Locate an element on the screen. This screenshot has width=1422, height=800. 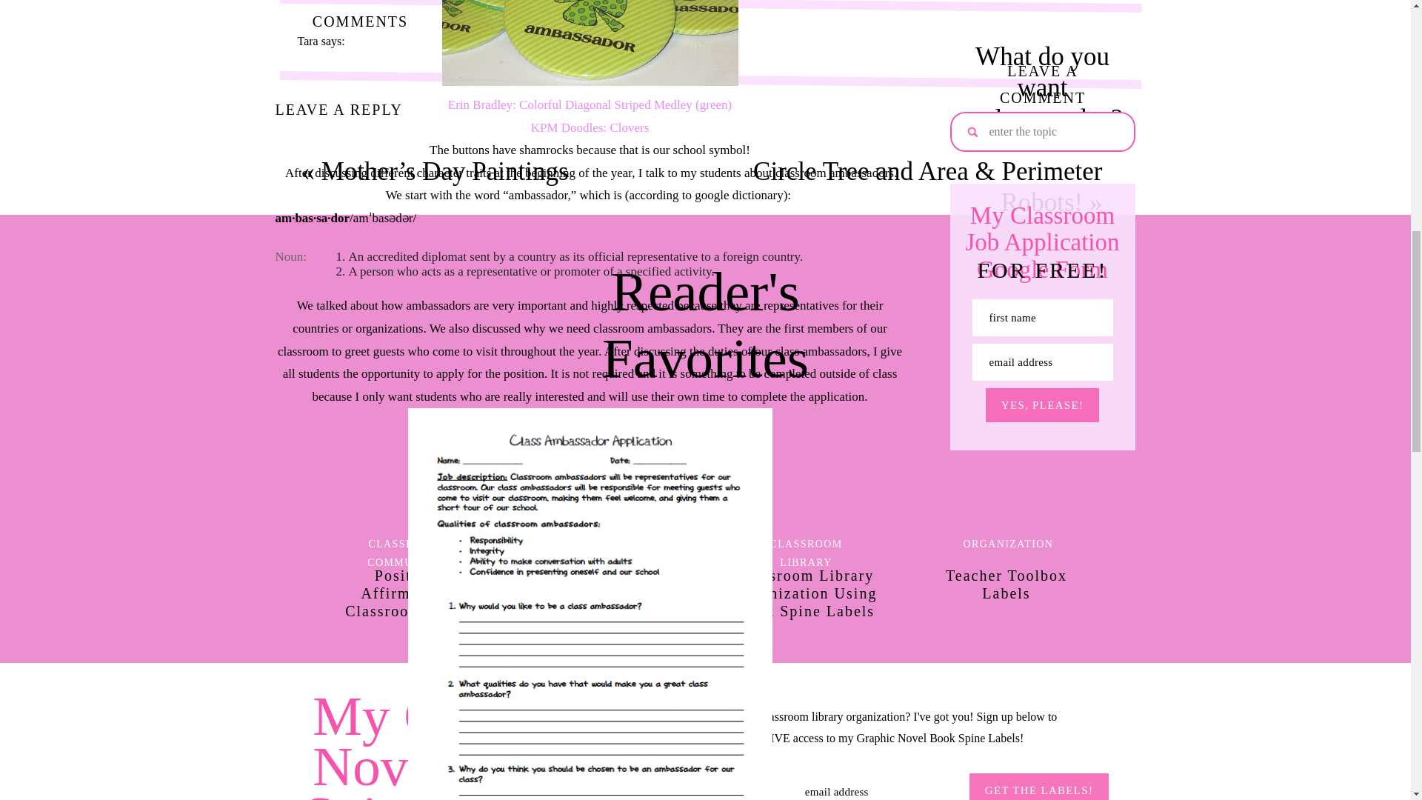
Pamela Fulk is located at coordinates (327, 769).